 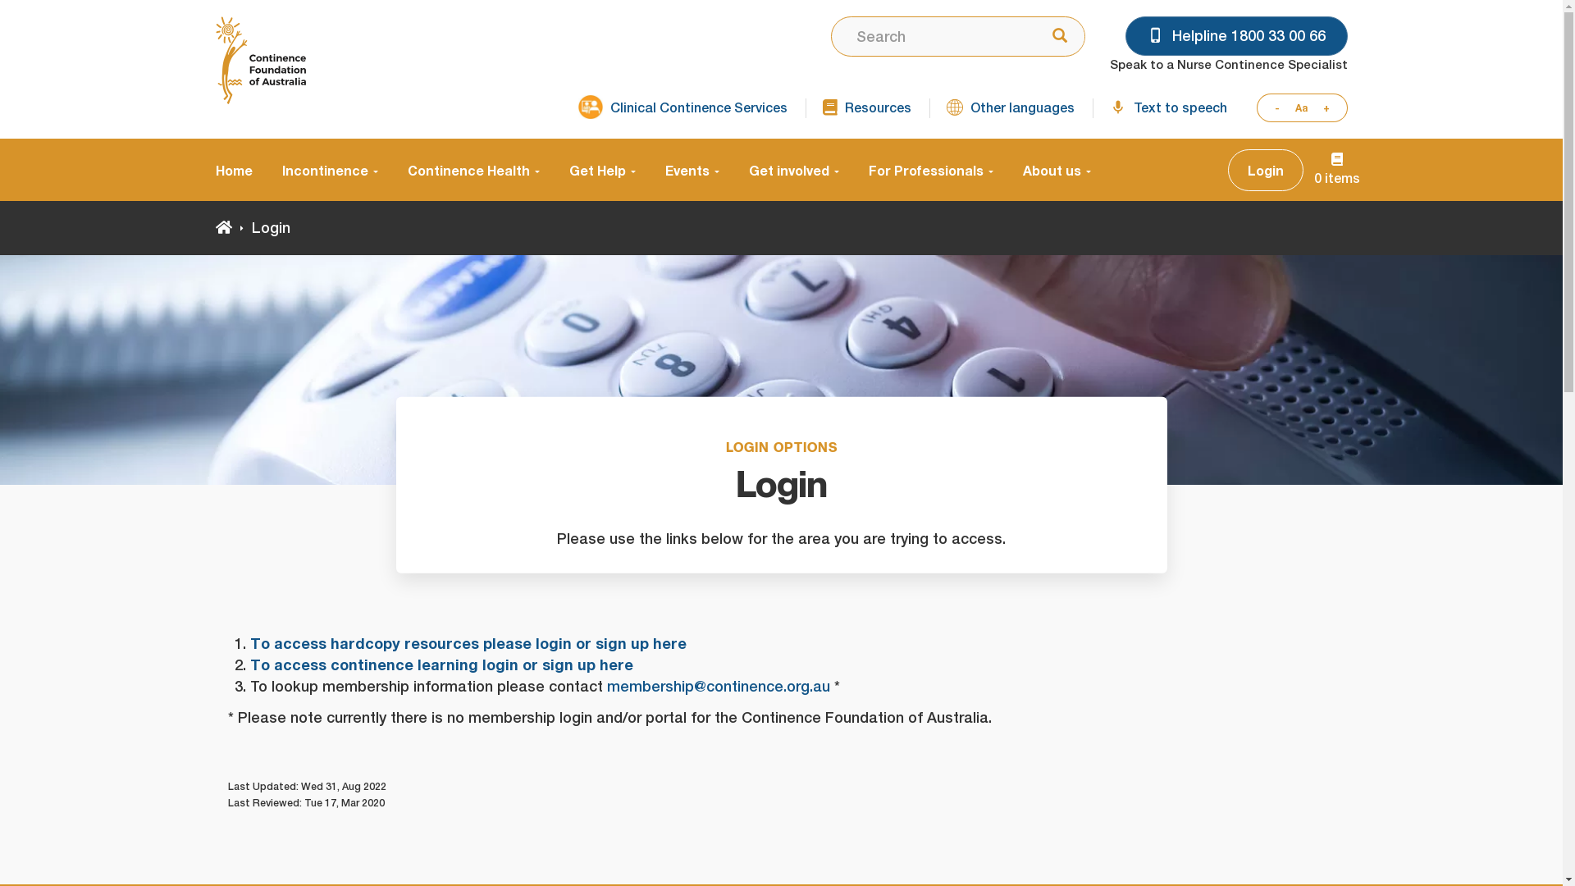 I want to click on For Professionals, so click(x=930, y=170).